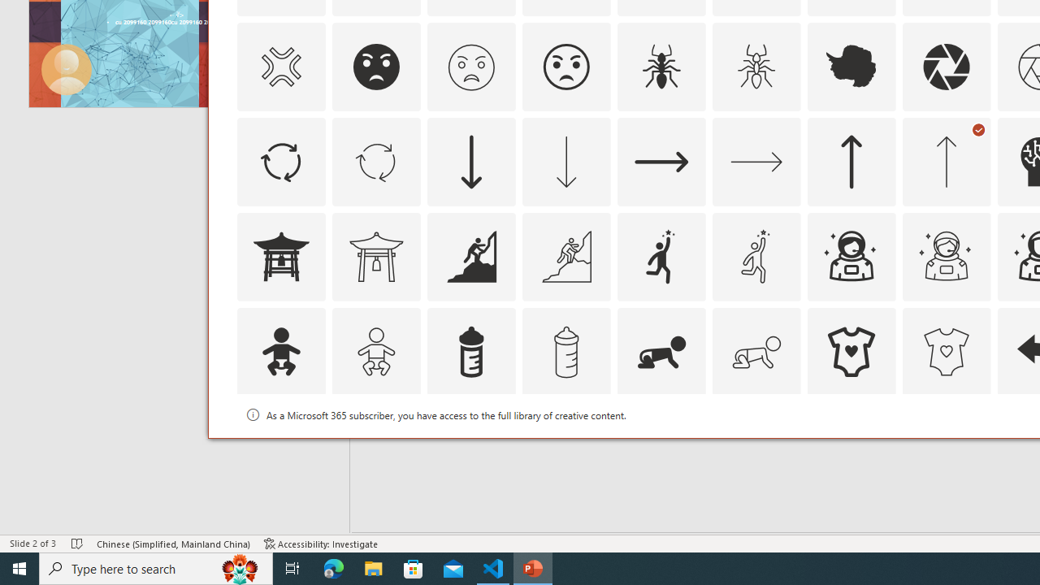 The image size is (1040, 585). Describe the element at coordinates (280, 257) in the screenshot. I see `AutomationID: Icons_AsianTemple1` at that location.